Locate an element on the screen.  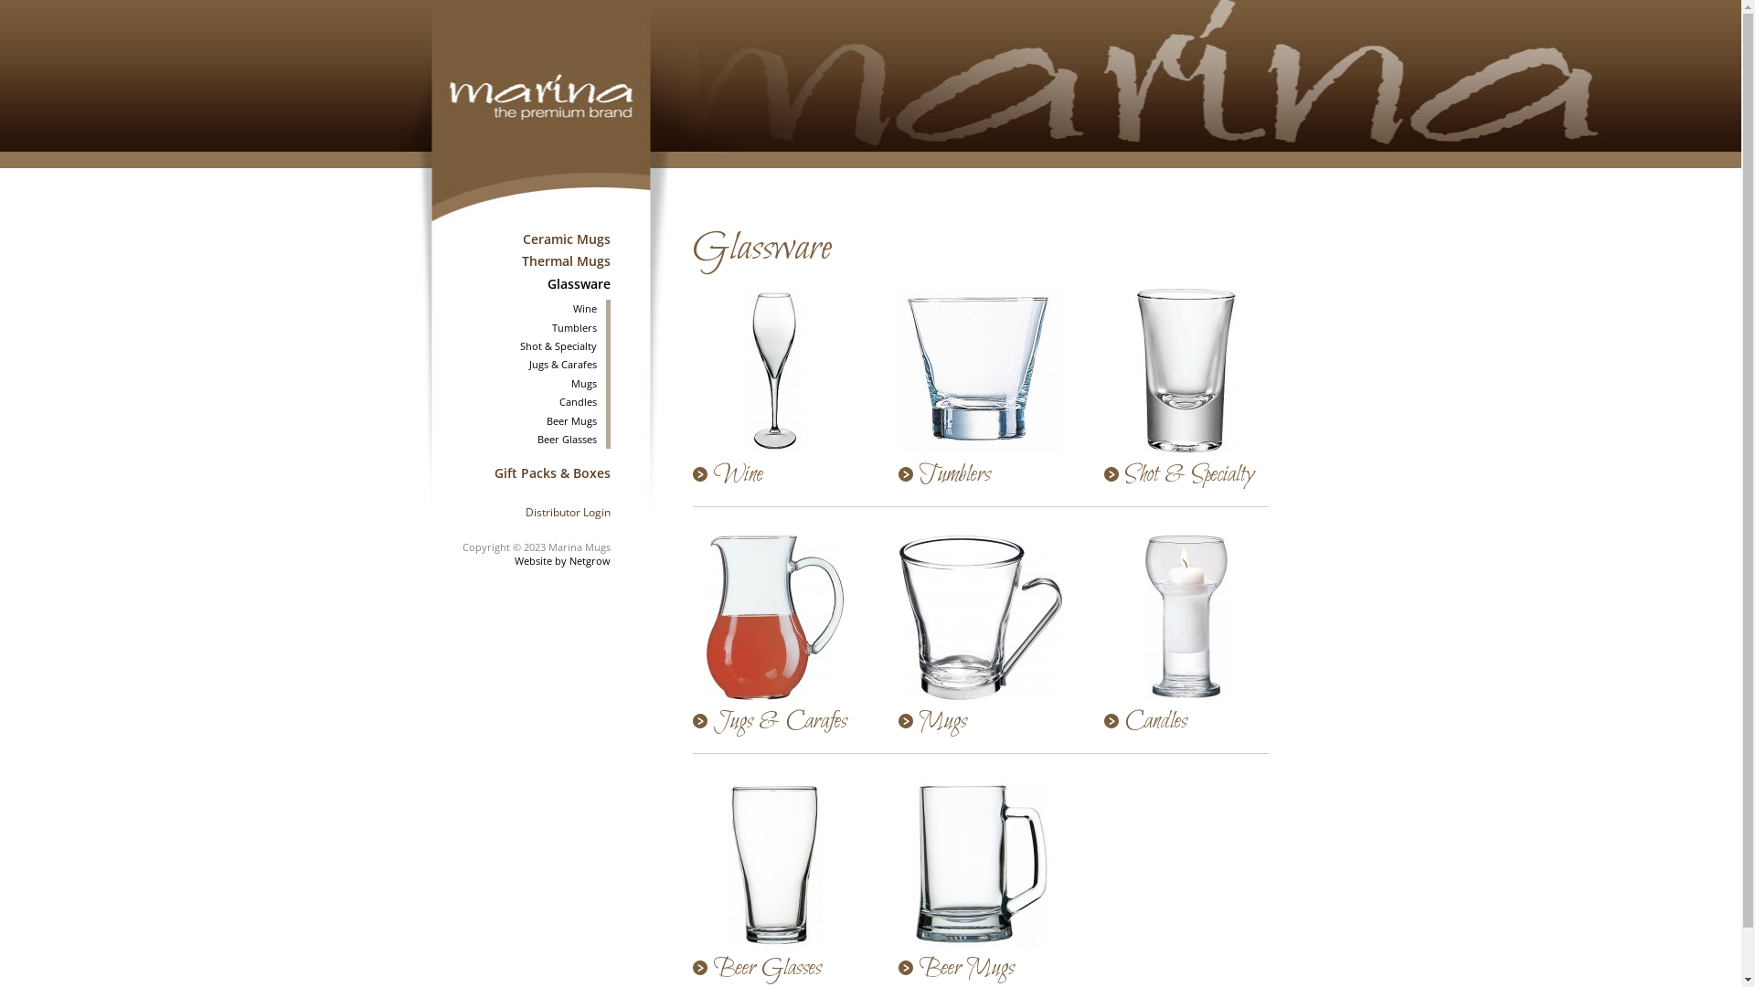
Jugs & Carafes is located at coordinates (521, 365).